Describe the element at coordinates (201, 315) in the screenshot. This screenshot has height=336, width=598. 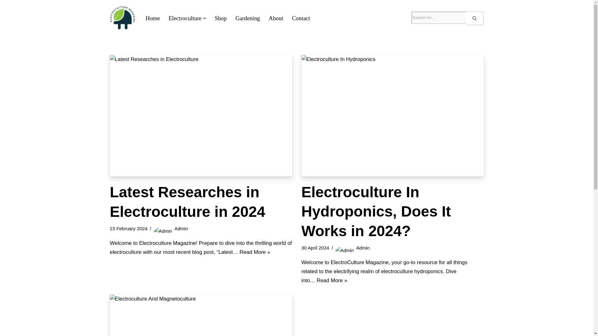
I see `Relation Between Electroculture and Magnetoculture in 2024` at that location.